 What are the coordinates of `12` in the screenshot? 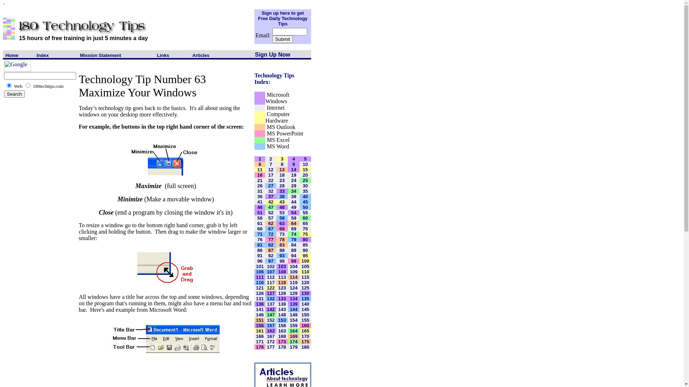 It's located at (271, 170).